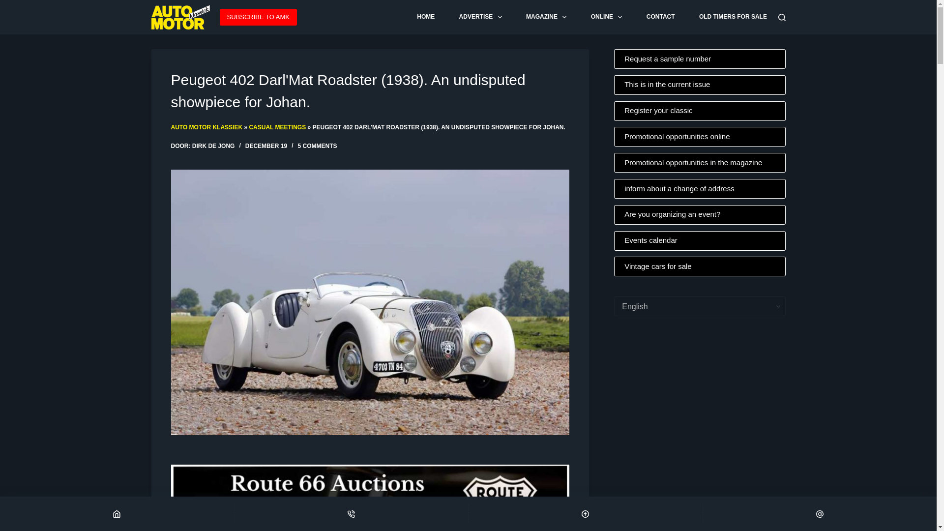 The height and width of the screenshot is (531, 944). What do you see at coordinates (259, 17) in the screenshot?
I see `SUBSCRIBE TO AMK` at bounding box center [259, 17].